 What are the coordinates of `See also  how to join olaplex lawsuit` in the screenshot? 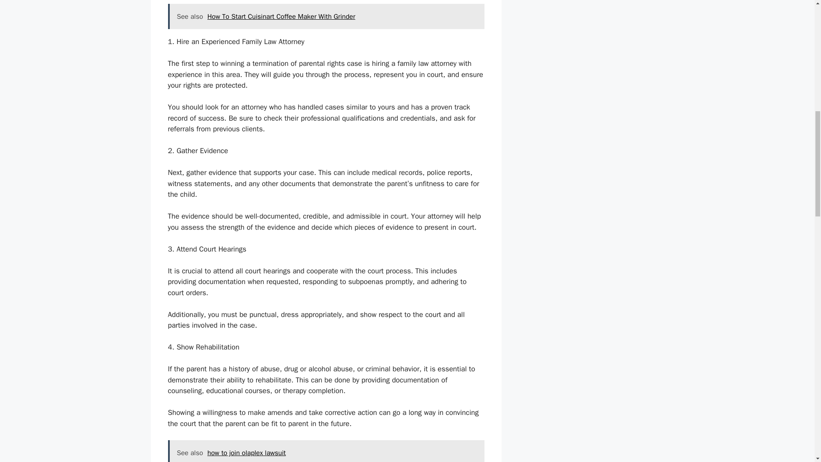 It's located at (326, 451).